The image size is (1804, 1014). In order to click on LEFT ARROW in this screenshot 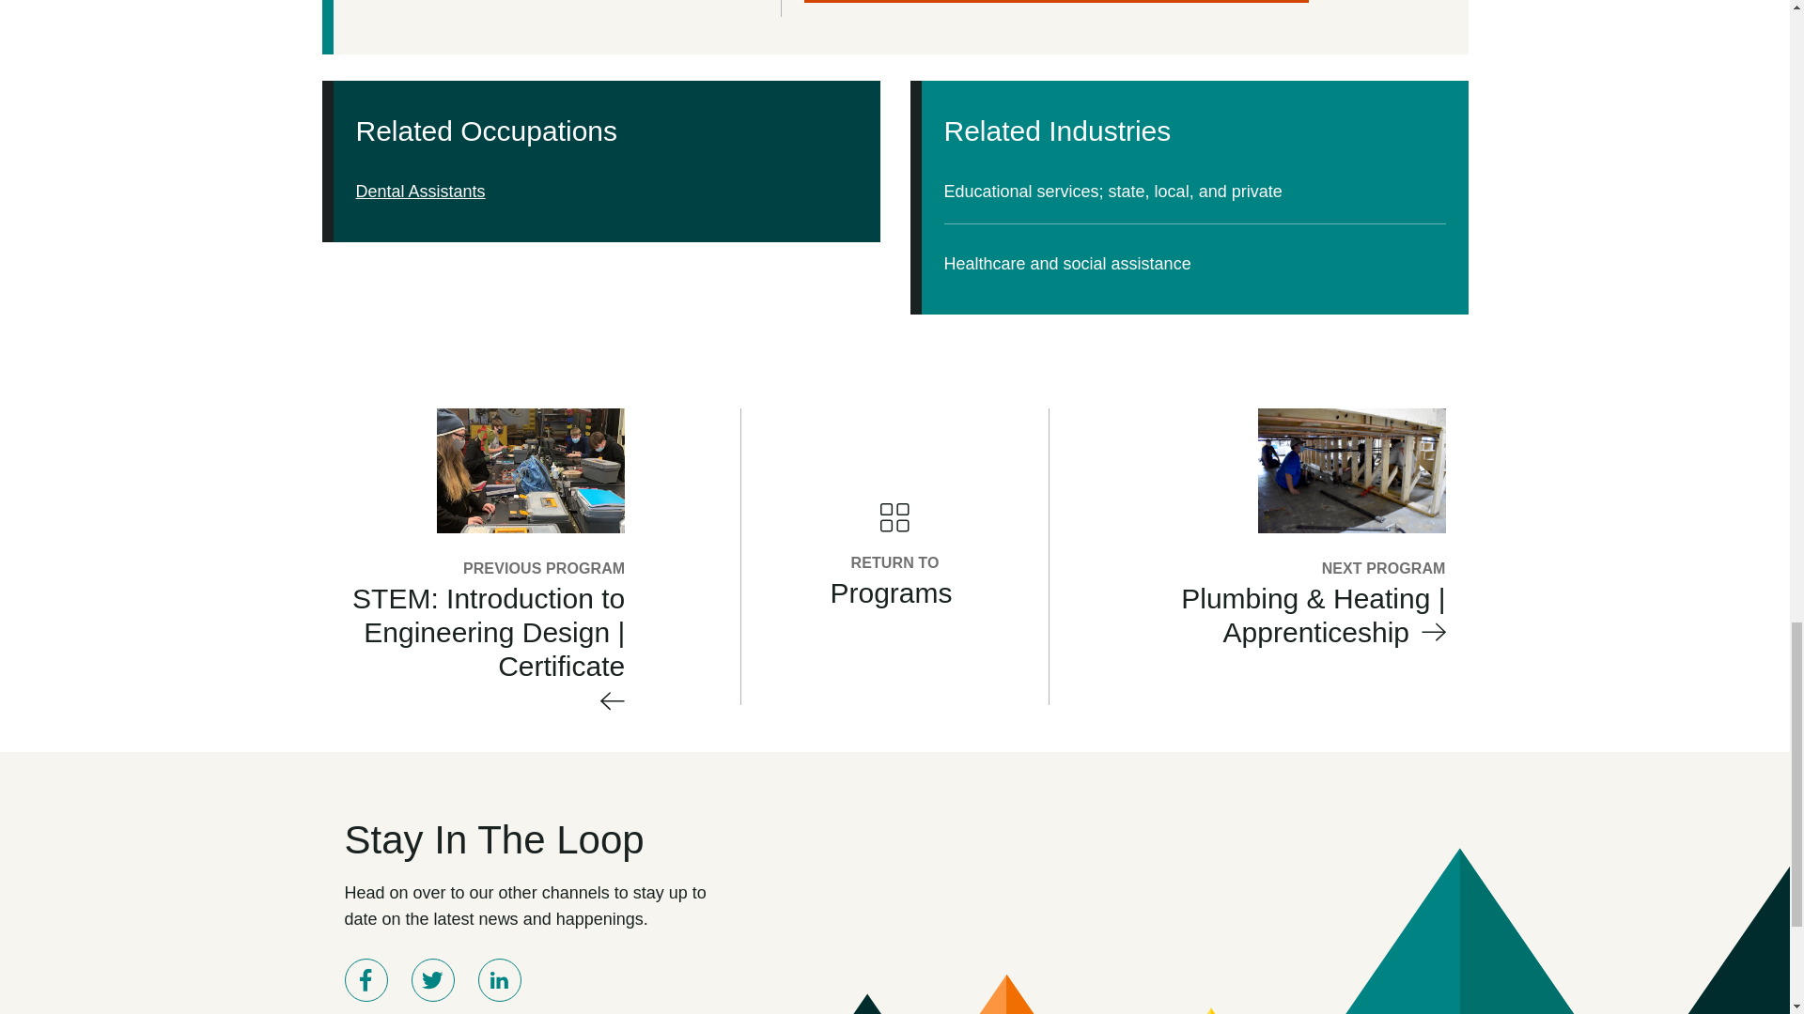, I will do `click(613, 700)`.